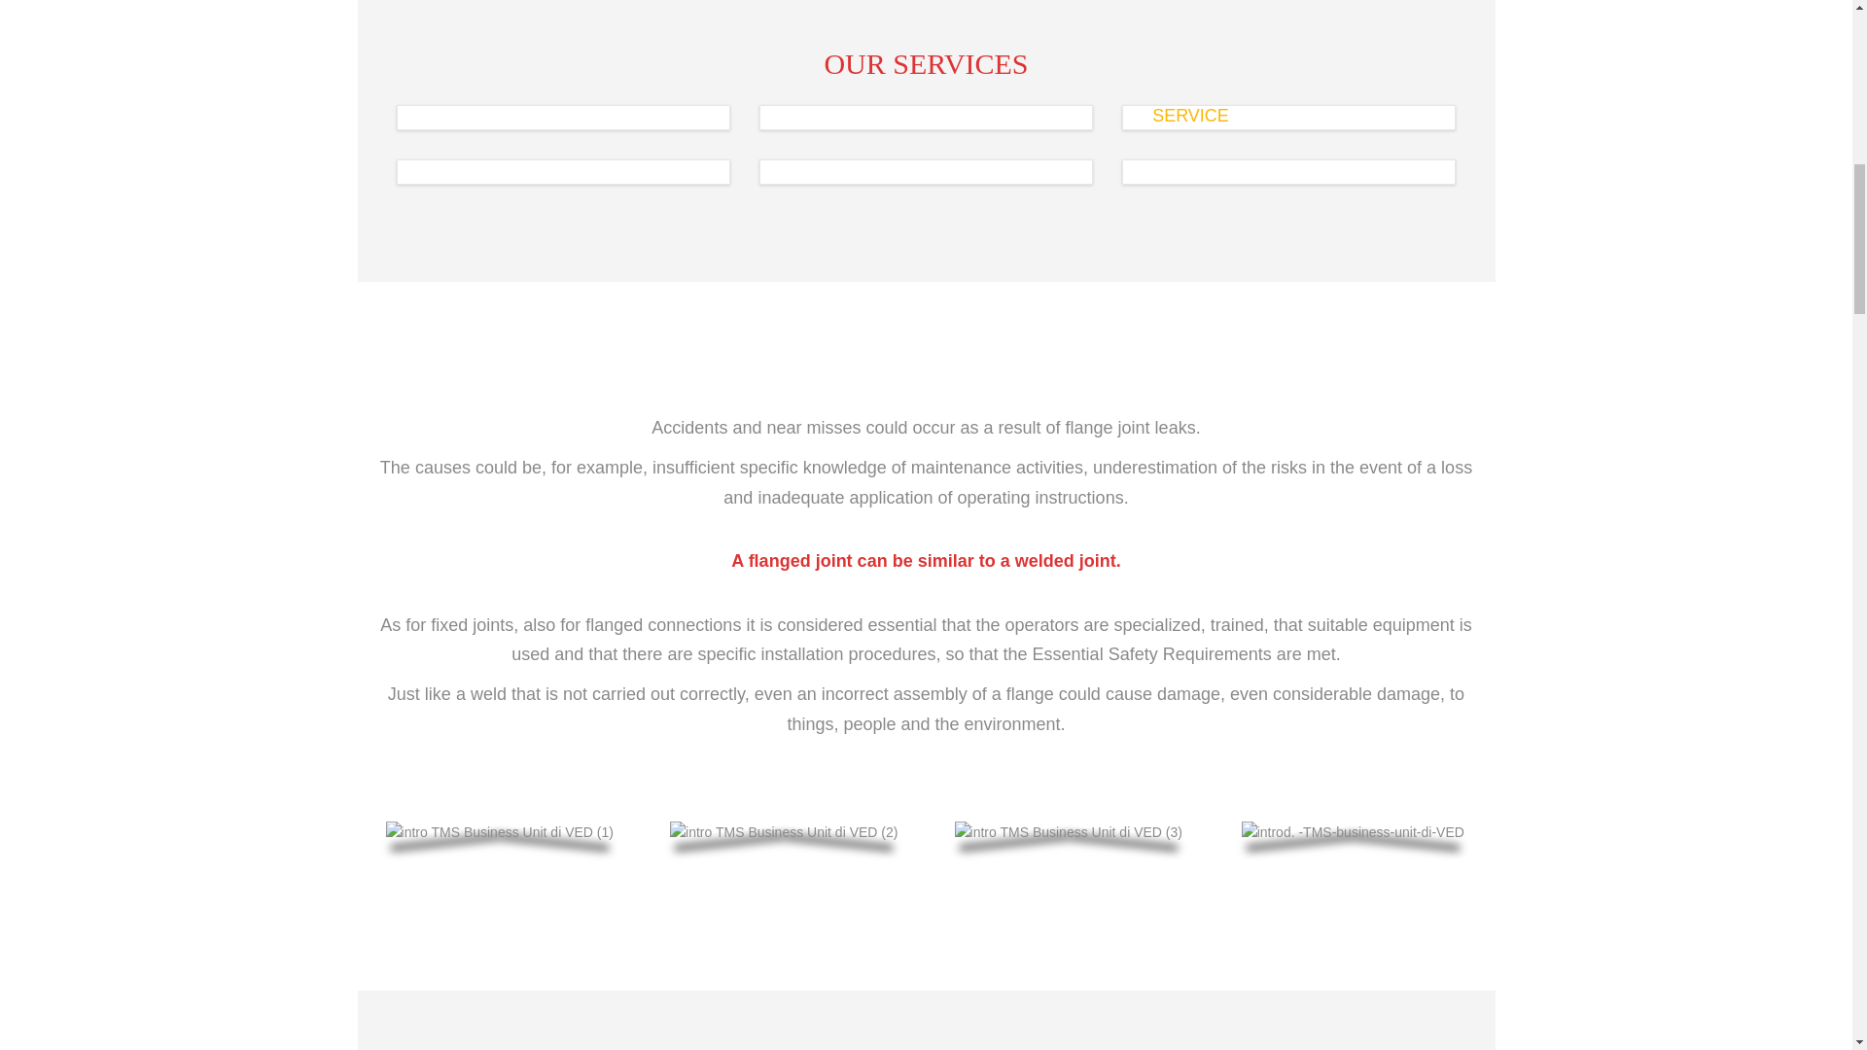 Image resolution: width=1867 pixels, height=1050 pixels. I want to click on LEARN MORE, so click(1190, 205).